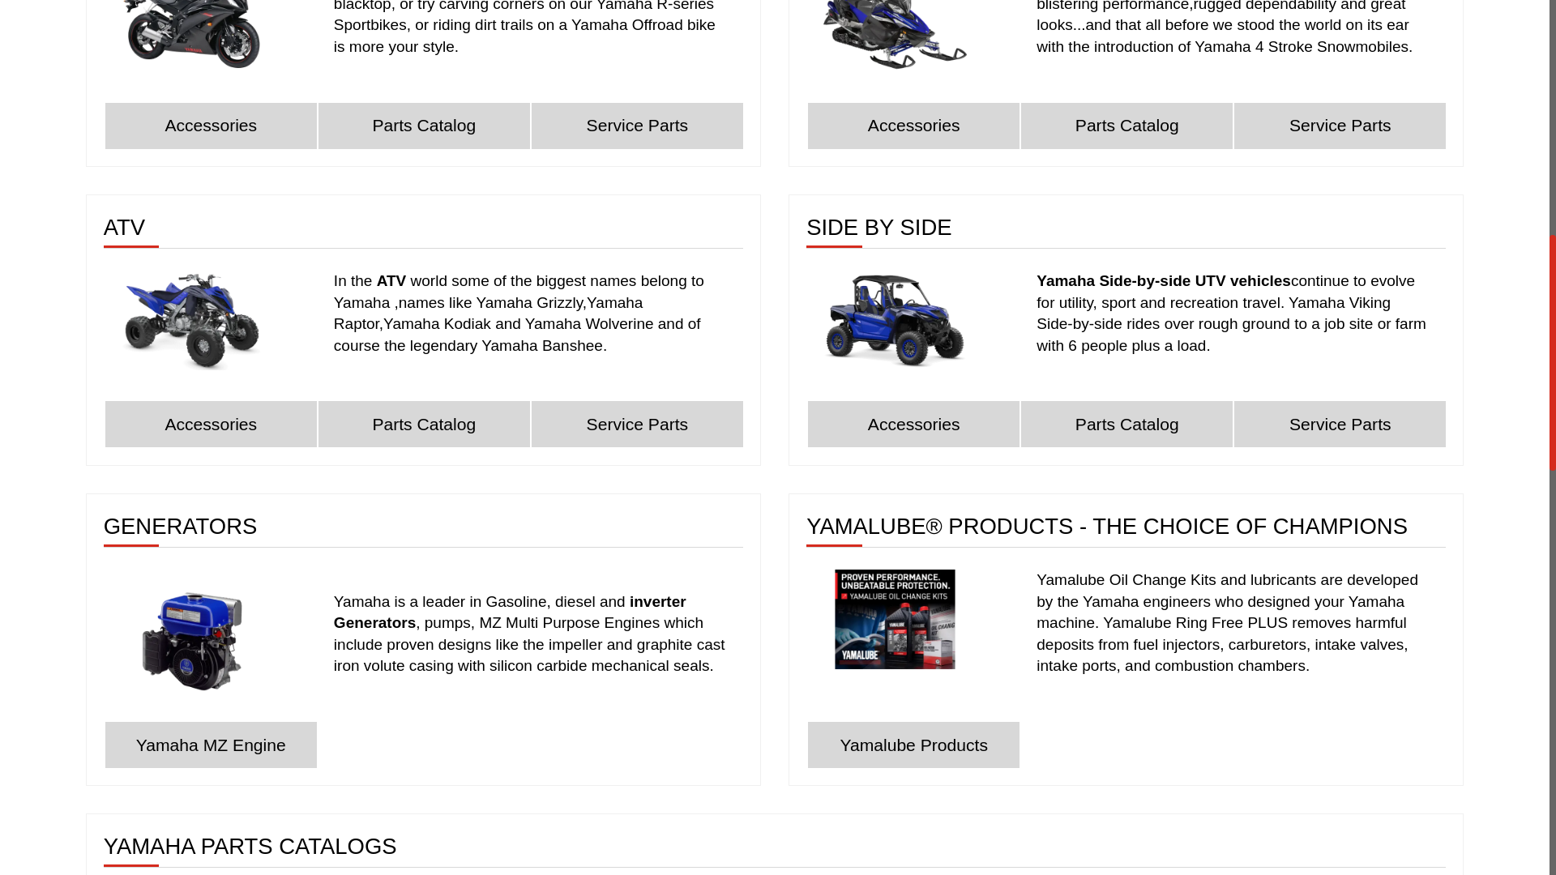 Image resolution: width=1556 pixels, height=875 pixels. Describe the element at coordinates (637, 126) in the screenshot. I see `Service Parts` at that location.